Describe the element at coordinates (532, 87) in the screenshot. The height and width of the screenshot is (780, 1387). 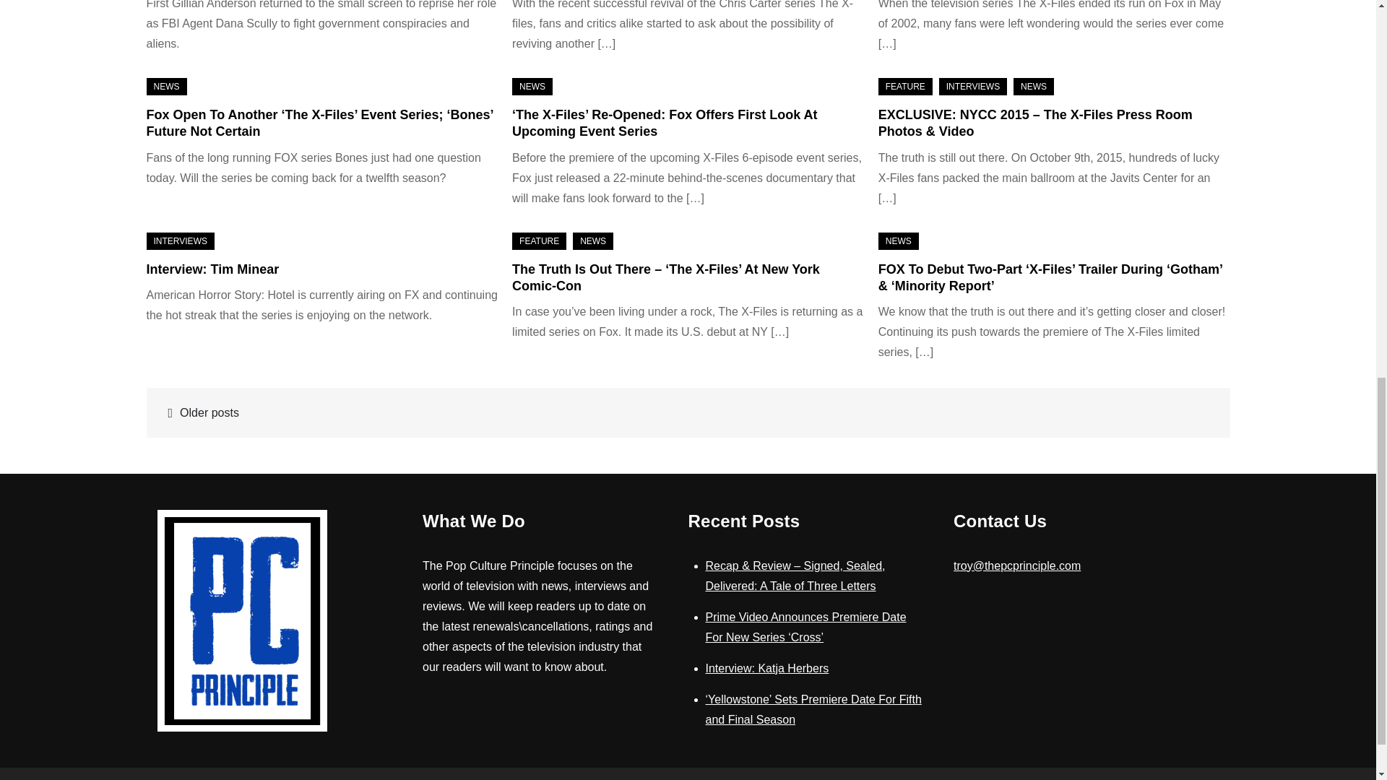
I see `NEWS` at that location.